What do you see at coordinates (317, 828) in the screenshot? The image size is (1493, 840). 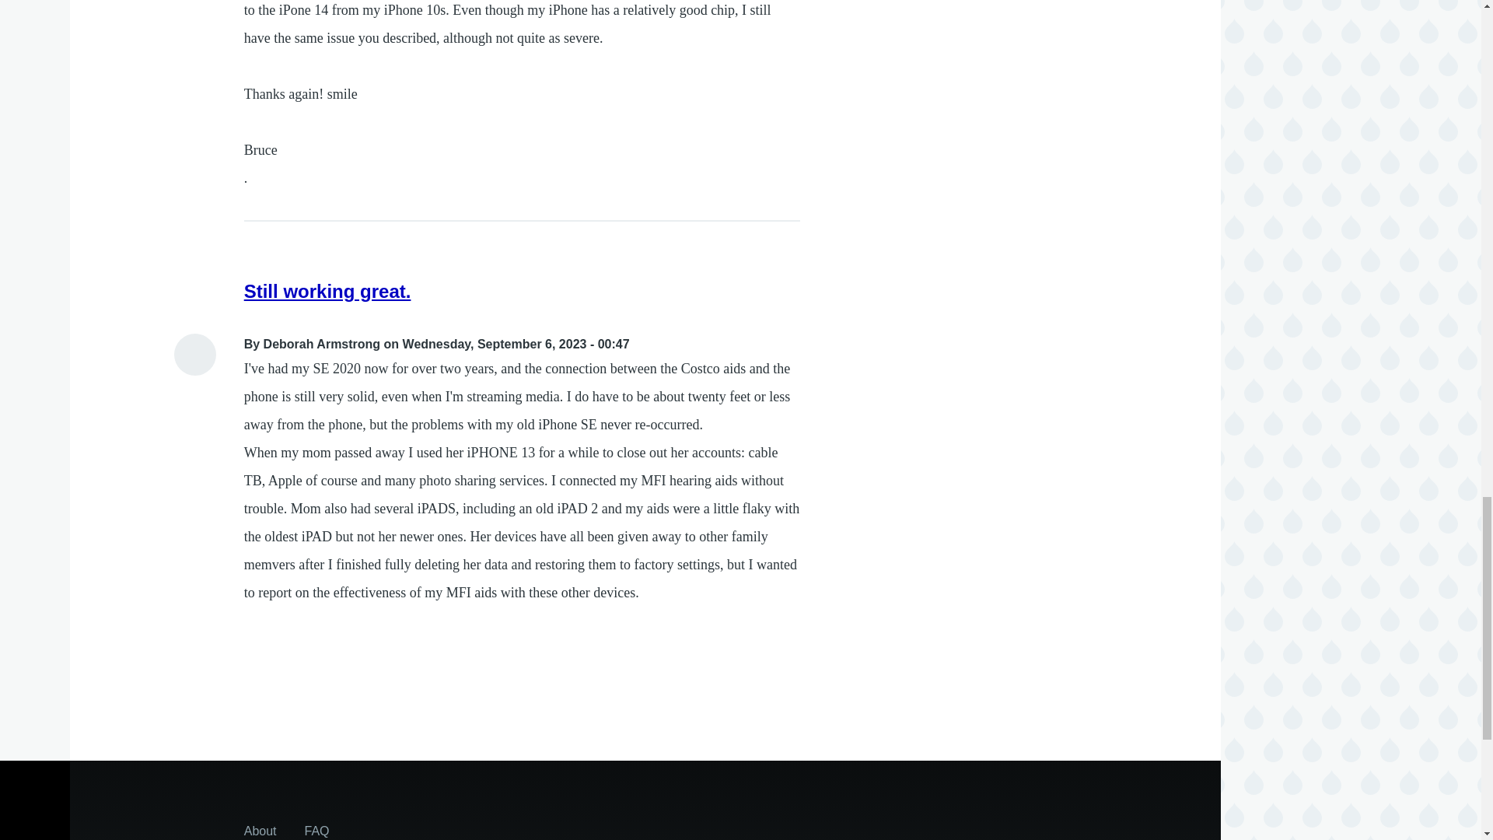 I see `Answers to some frequently asked questions about AppleVis` at bounding box center [317, 828].